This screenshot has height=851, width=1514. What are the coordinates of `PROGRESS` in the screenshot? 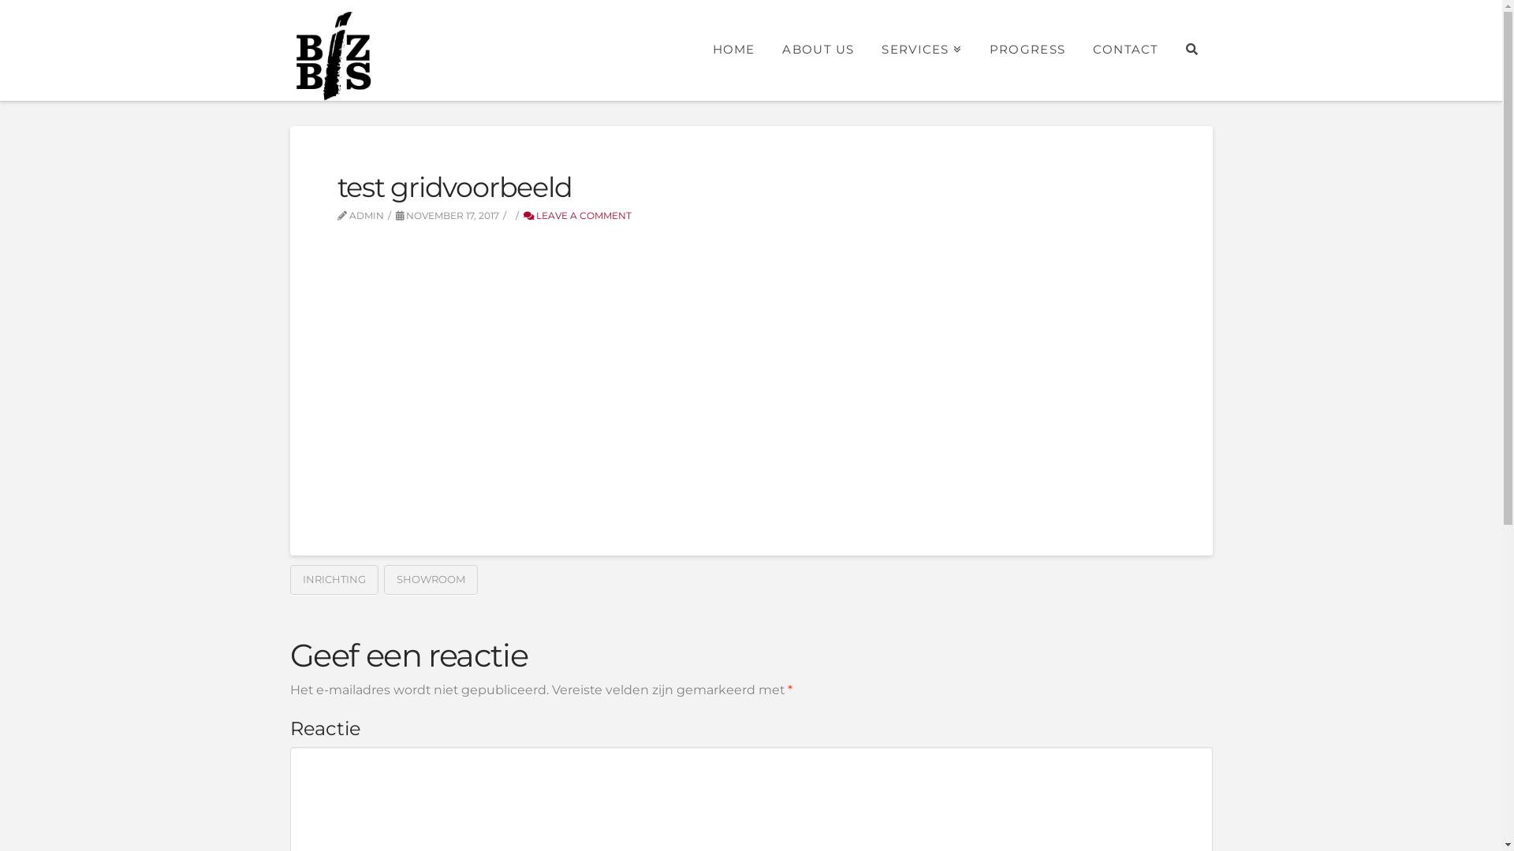 It's located at (1027, 47).